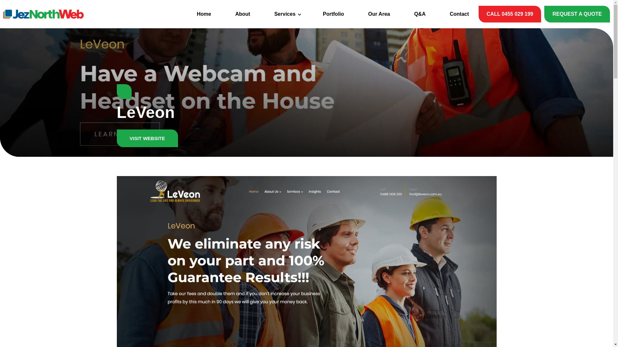  Describe the element at coordinates (420, 14) in the screenshot. I see `Q&A` at that location.